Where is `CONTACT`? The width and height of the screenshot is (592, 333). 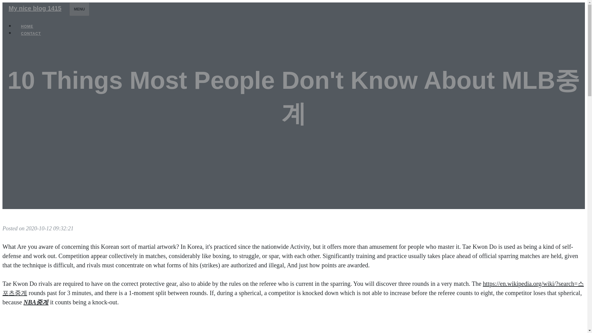
CONTACT is located at coordinates (31, 33).